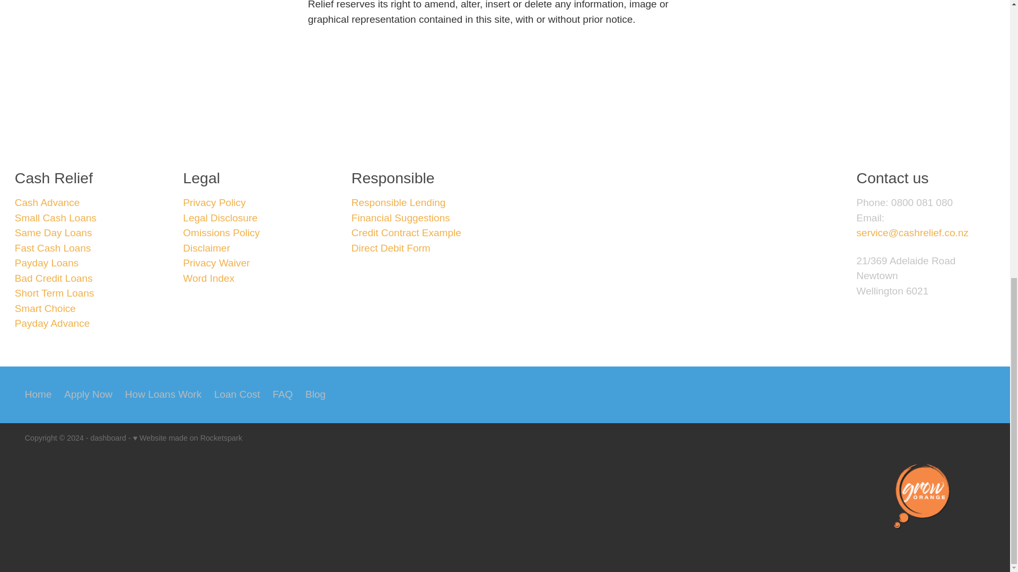  I want to click on Payday Loans, so click(47, 263).